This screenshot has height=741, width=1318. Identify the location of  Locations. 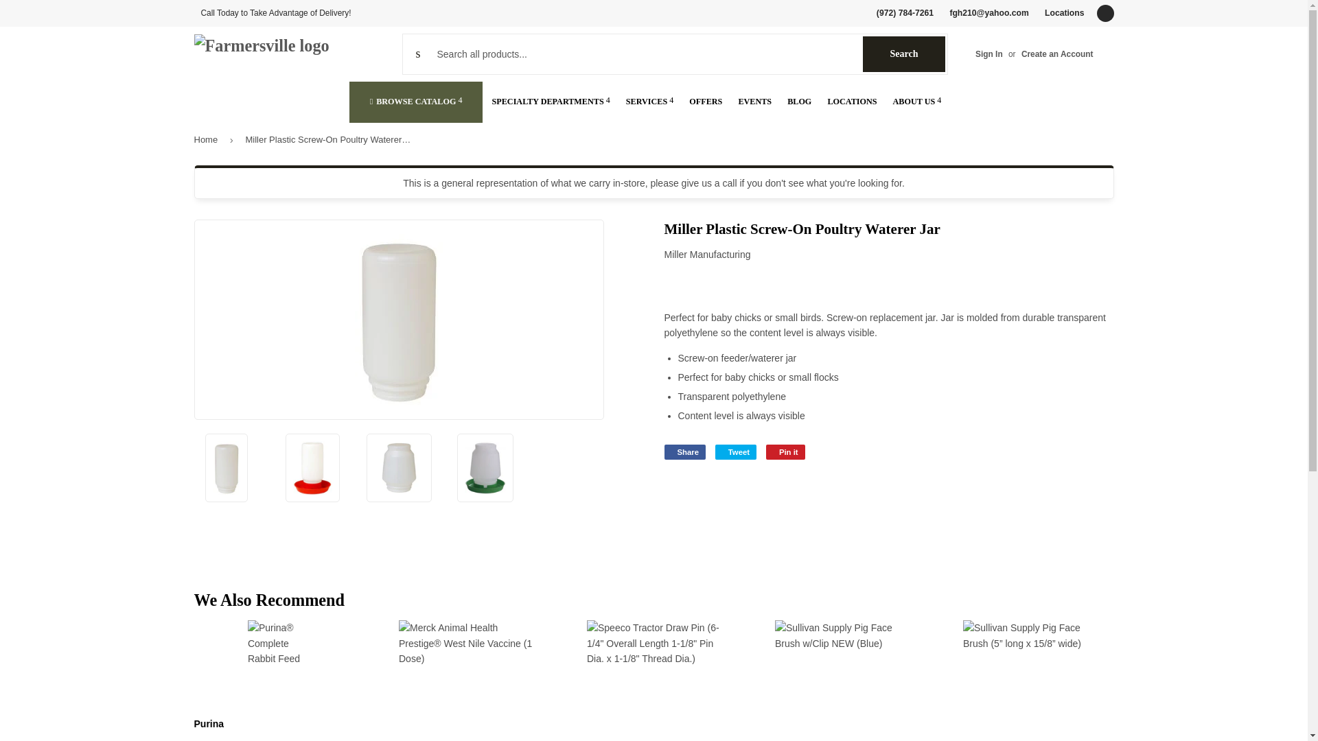
(1063, 12).